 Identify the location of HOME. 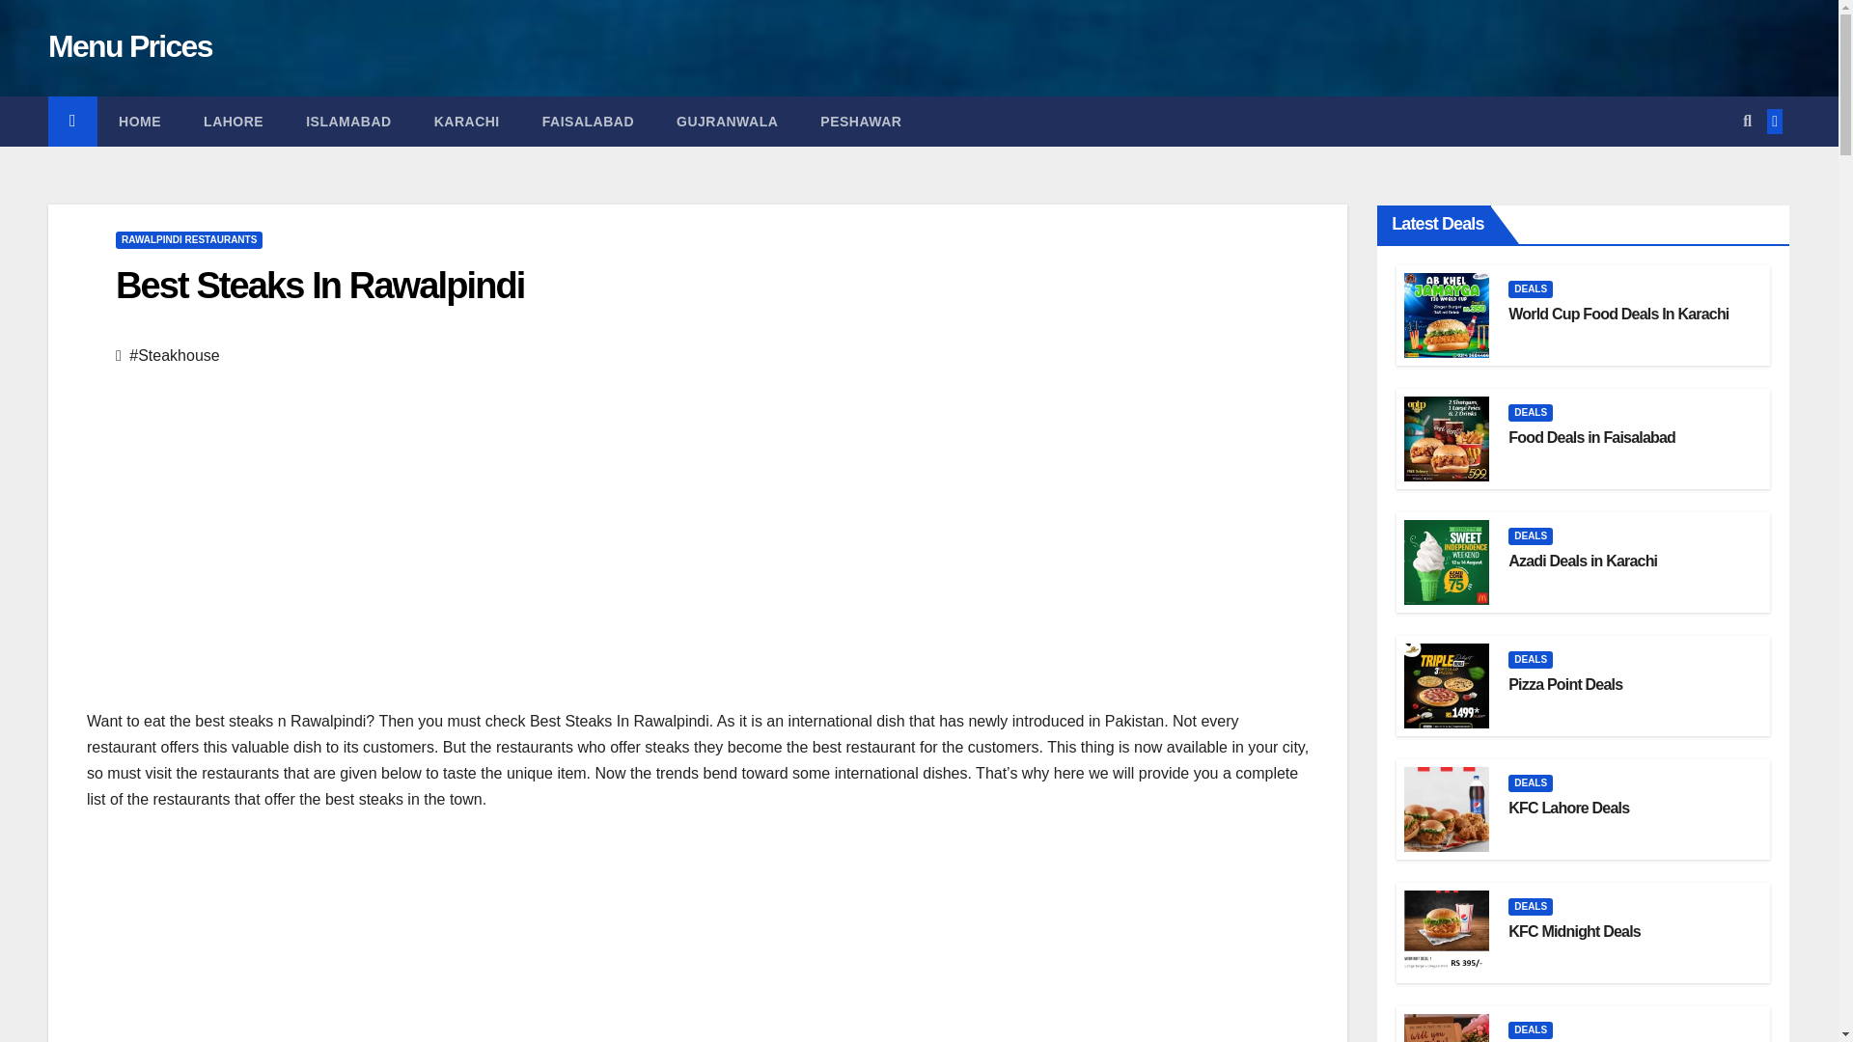
(139, 122).